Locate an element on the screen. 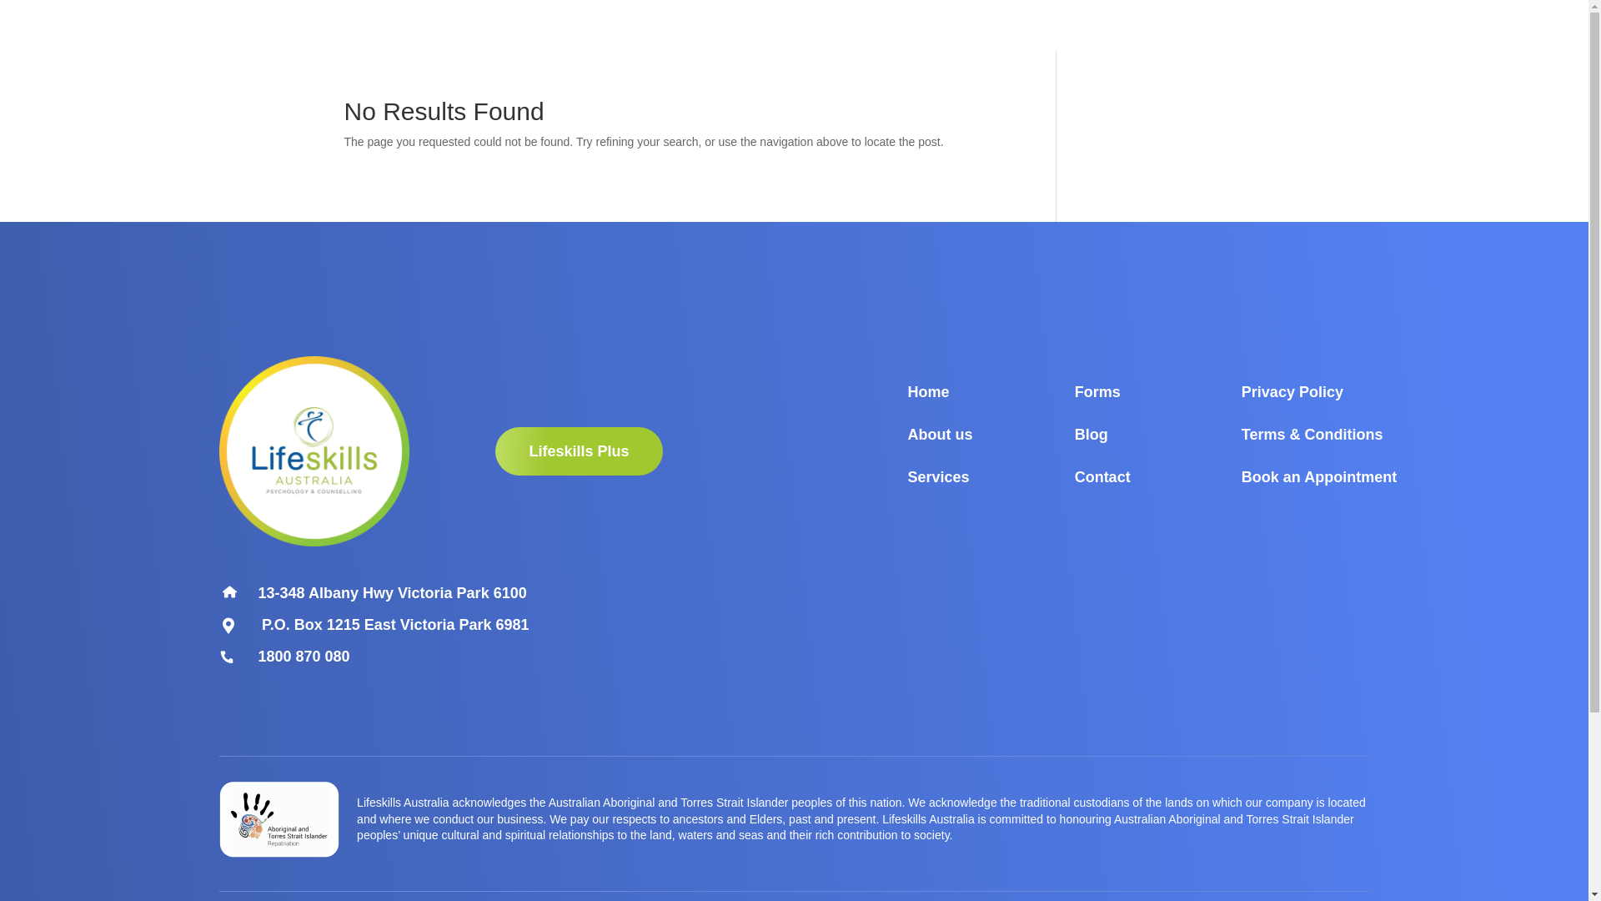 Image resolution: width=1601 pixels, height=901 pixels. Lifeskills Plus is located at coordinates (579, 452).